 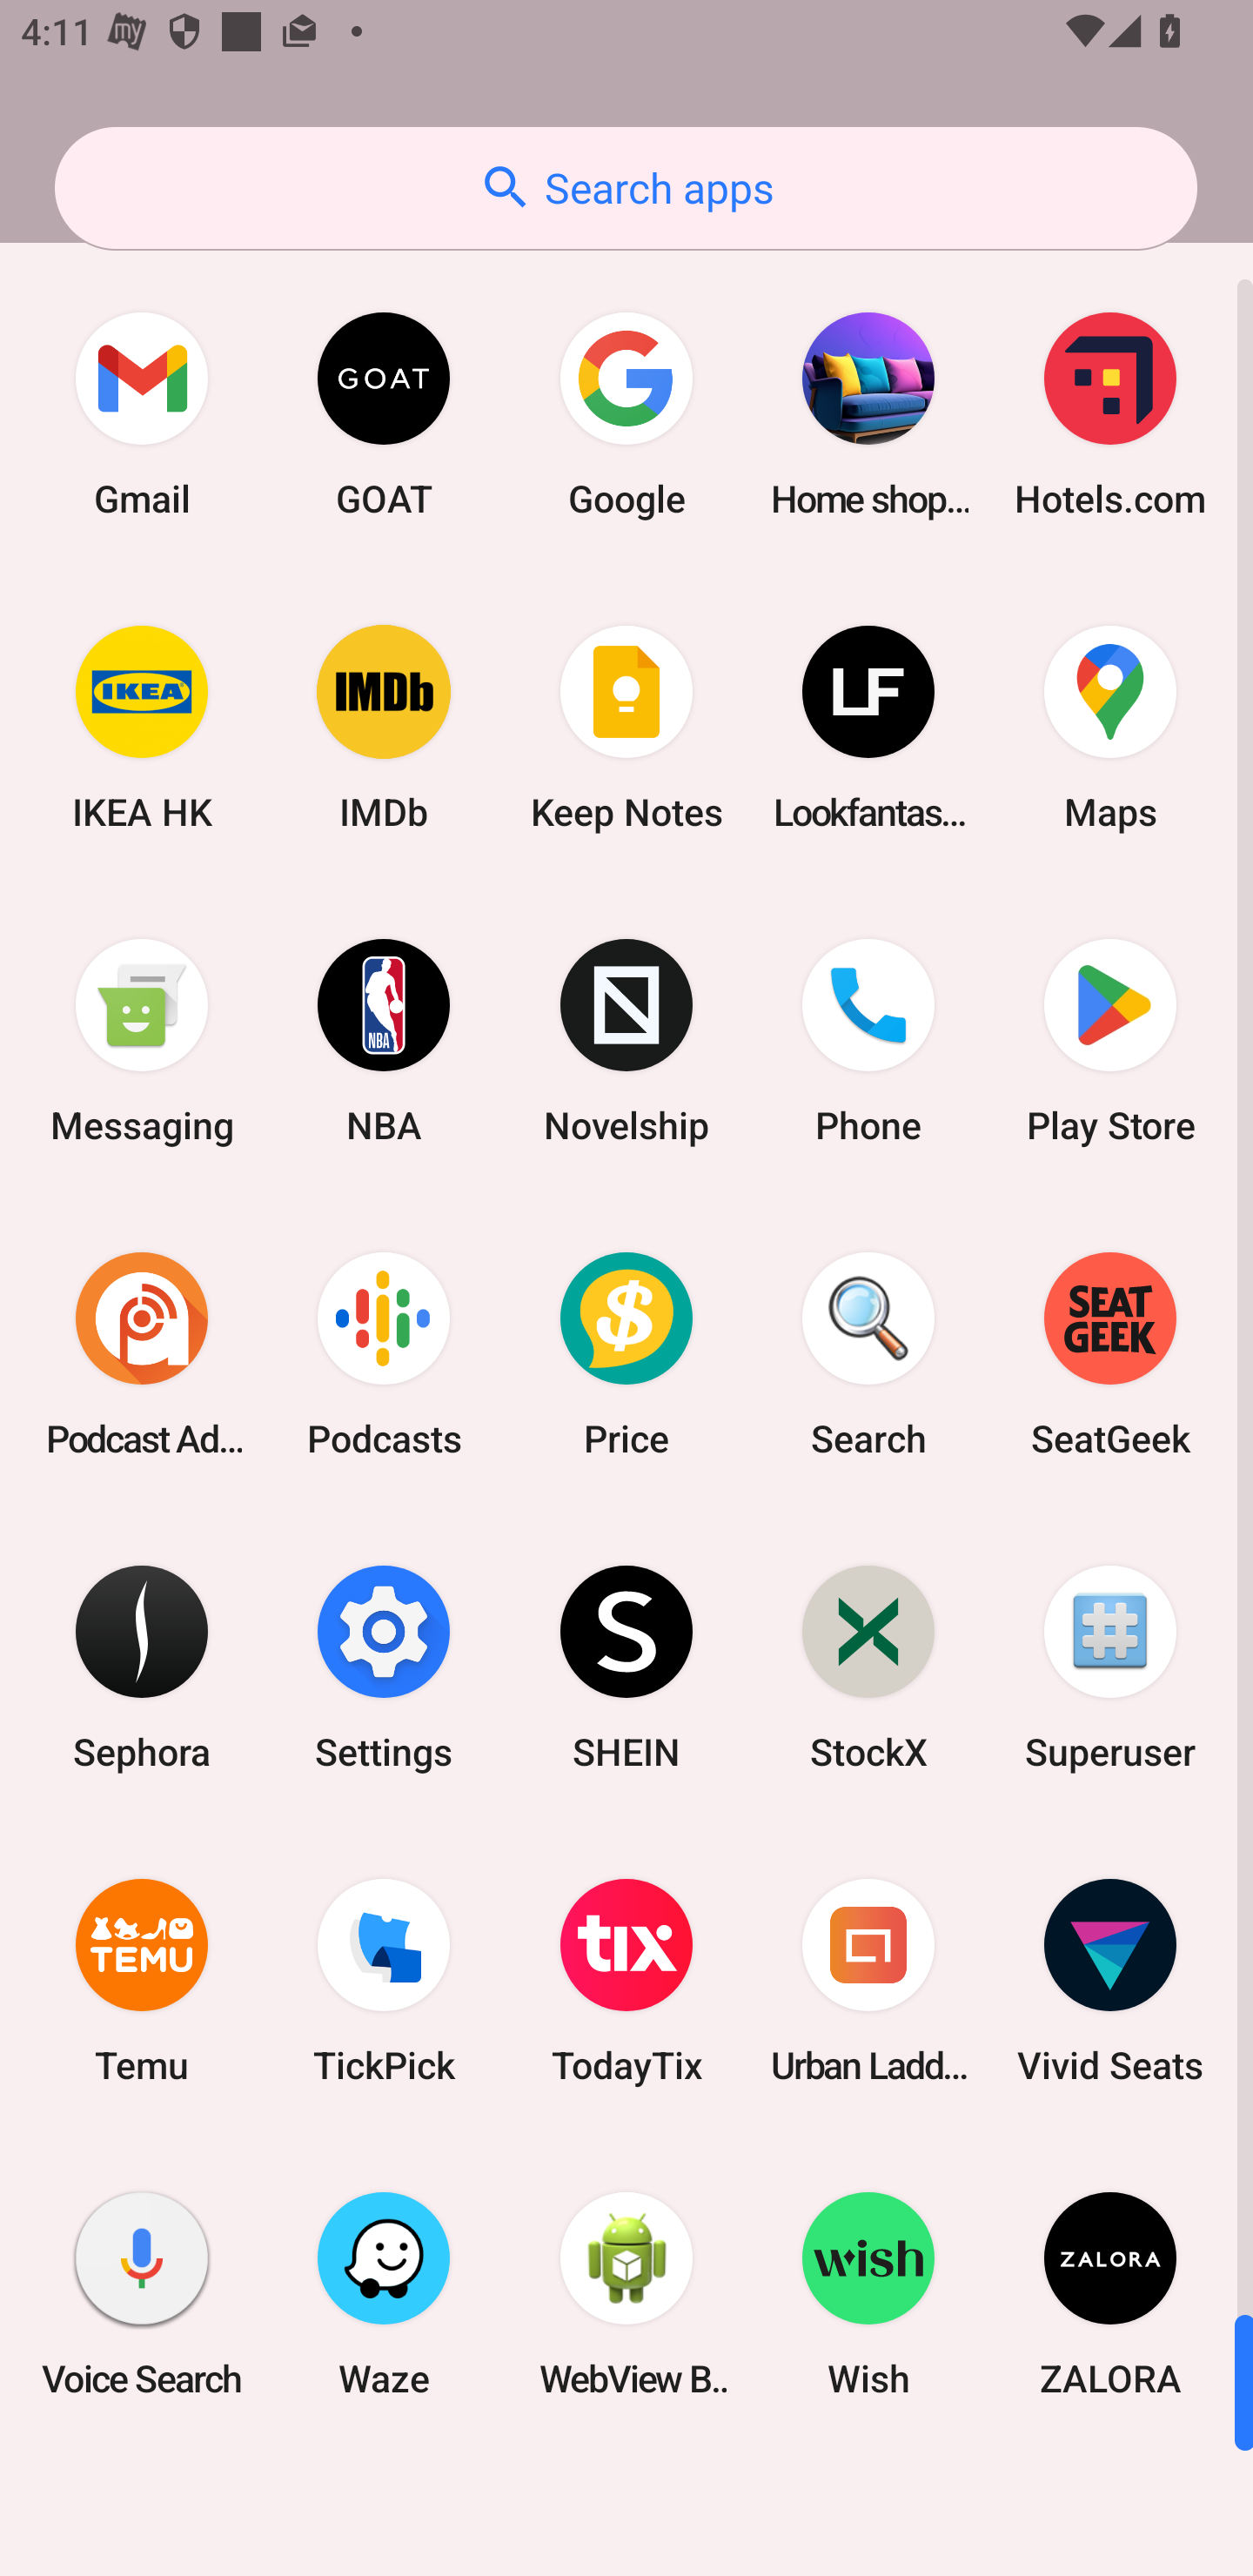 What do you see at coordinates (868, 1981) in the screenshot?
I see `Urban Ladder` at bounding box center [868, 1981].